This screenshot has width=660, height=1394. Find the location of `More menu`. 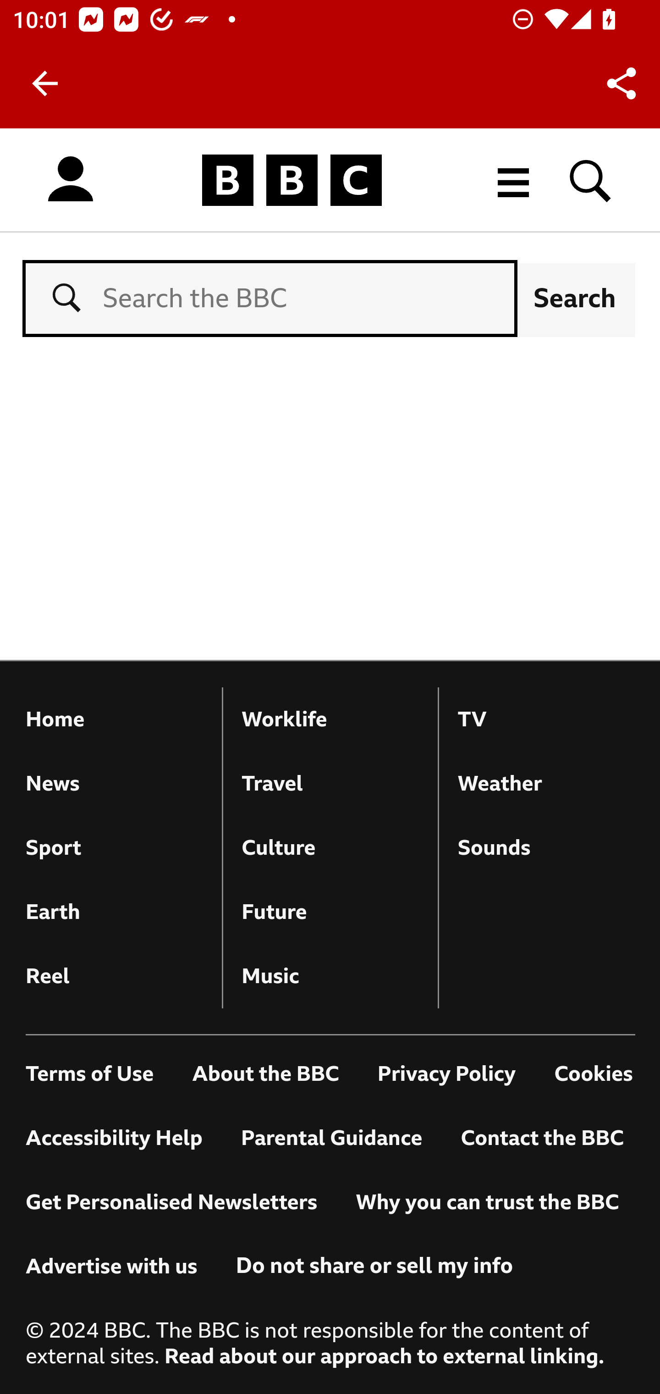

More menu is located at coordinates (513, 180).